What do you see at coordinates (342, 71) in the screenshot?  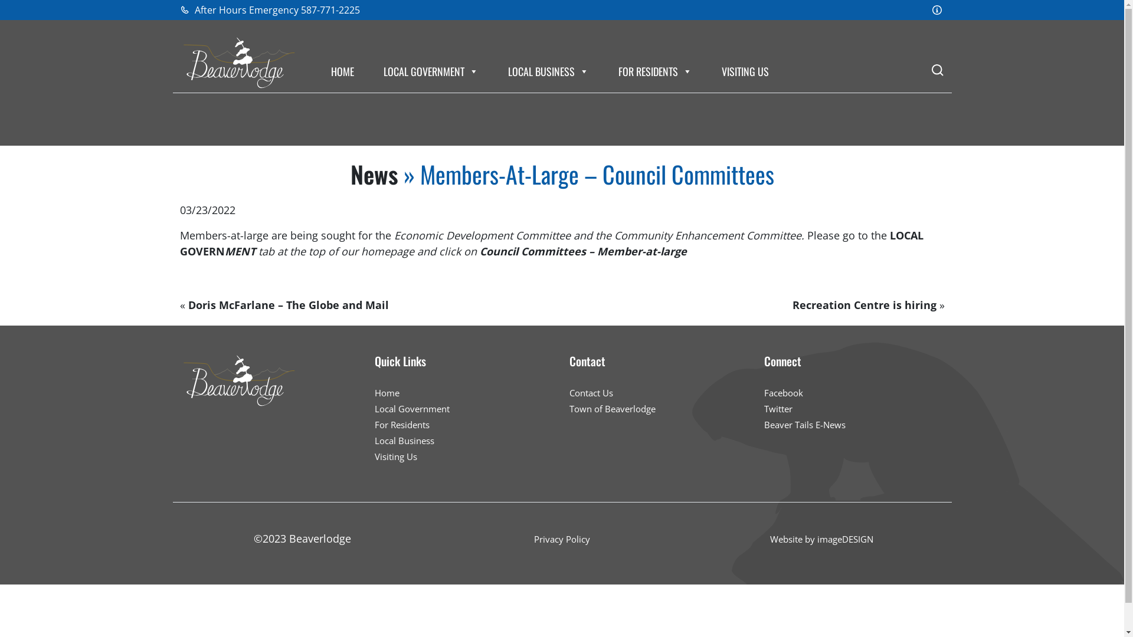 I see `HOME` at bounding box center [342, 71].